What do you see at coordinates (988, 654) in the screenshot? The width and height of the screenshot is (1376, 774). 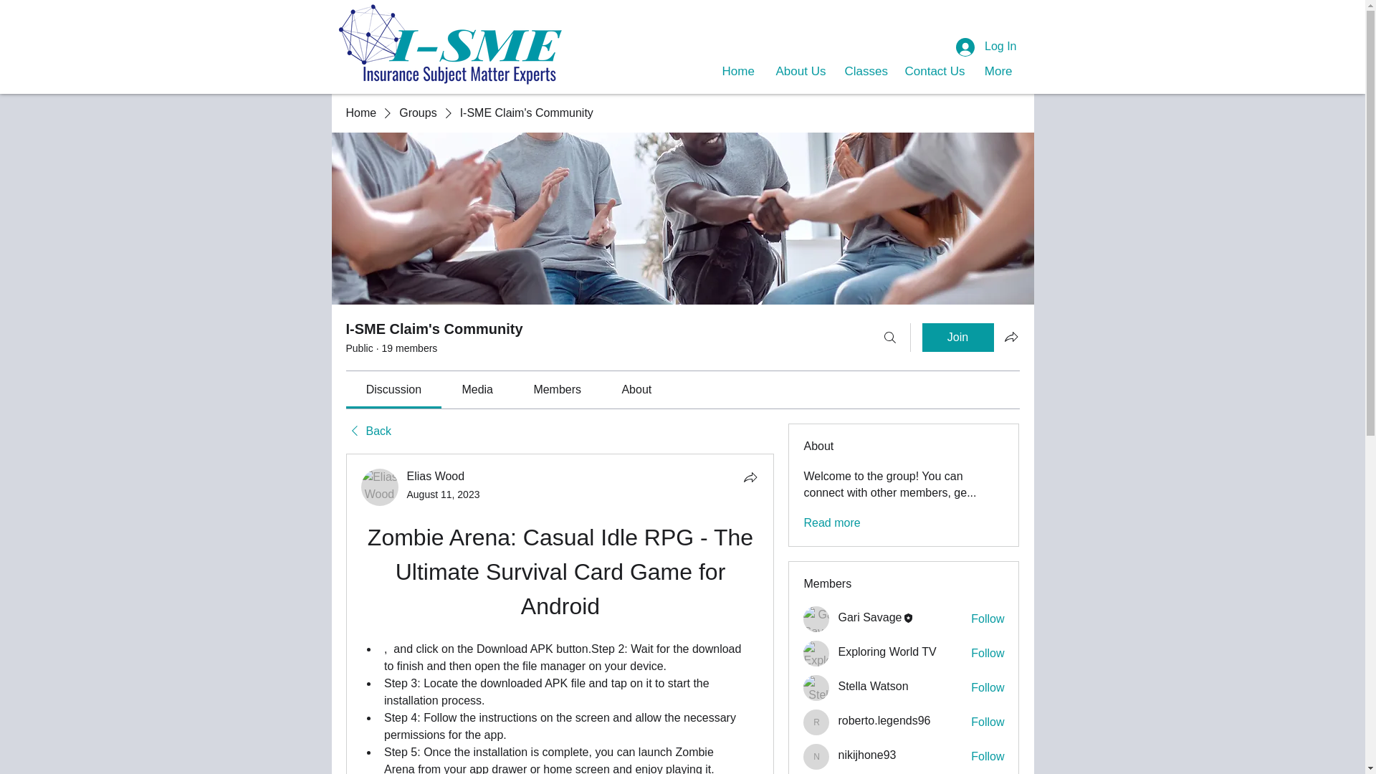 I see `Follow` at bounding box center [988, 654].